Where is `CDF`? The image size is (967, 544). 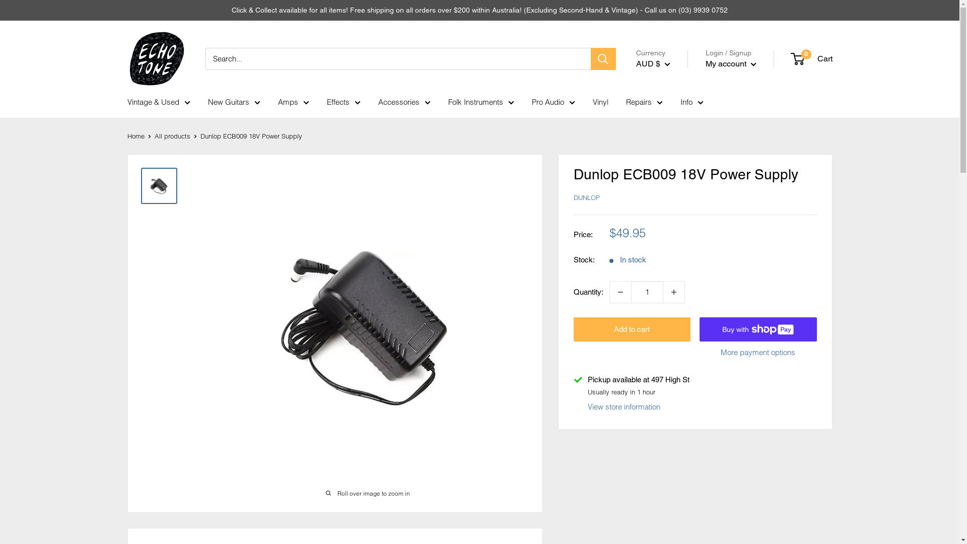 CDF is located at coordinates (154, 93).